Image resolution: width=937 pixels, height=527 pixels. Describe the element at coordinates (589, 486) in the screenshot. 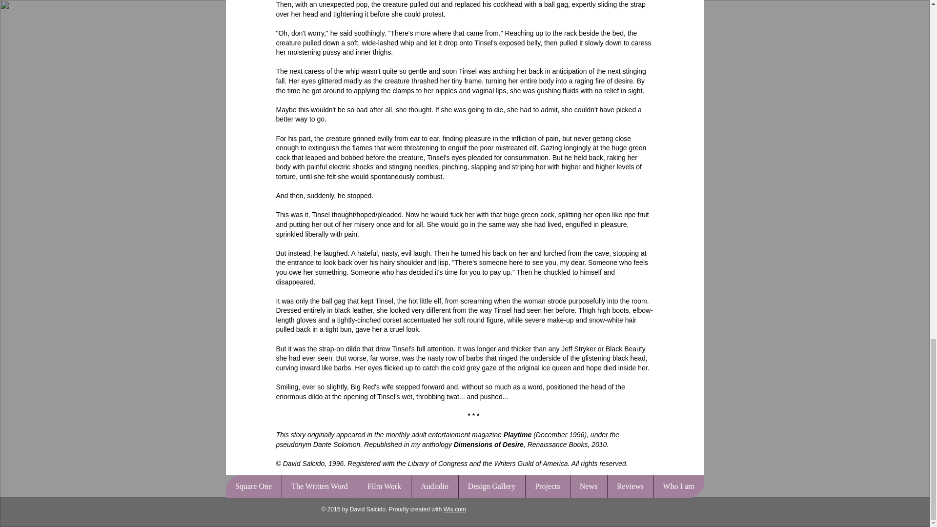

I see `News` at that location.